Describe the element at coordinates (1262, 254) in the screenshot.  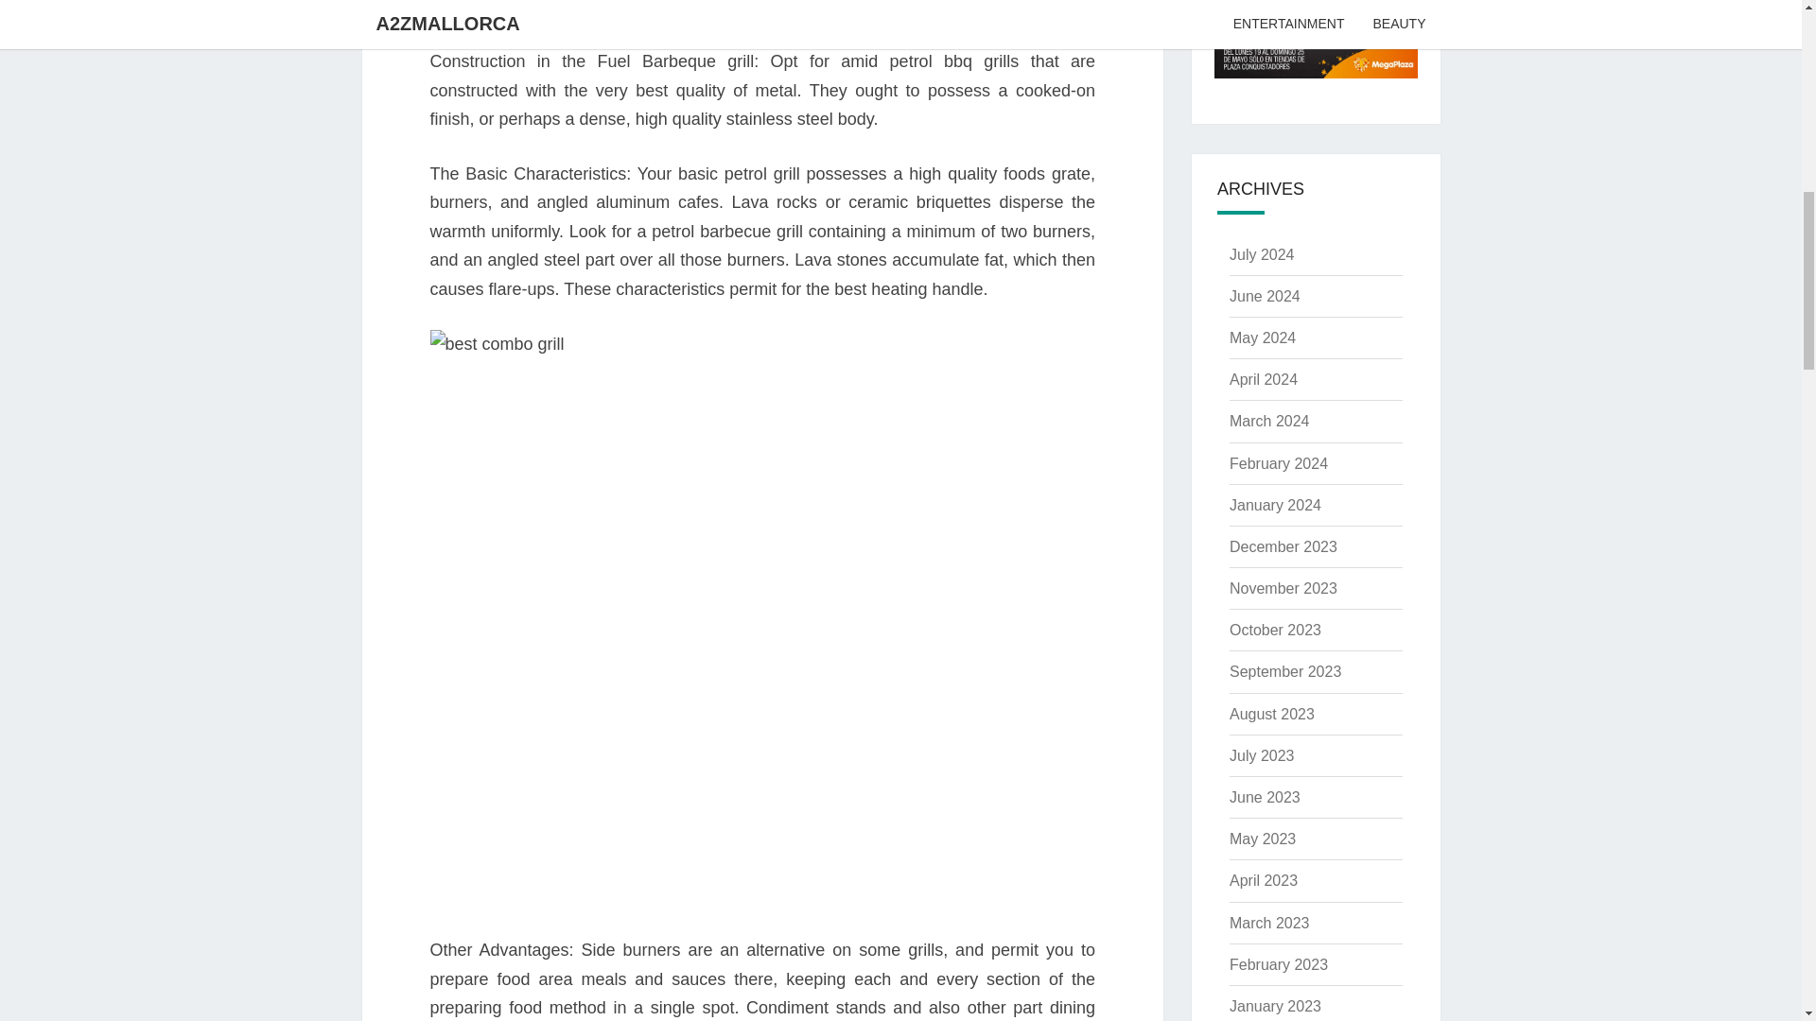
I see `July 2024` at that location.